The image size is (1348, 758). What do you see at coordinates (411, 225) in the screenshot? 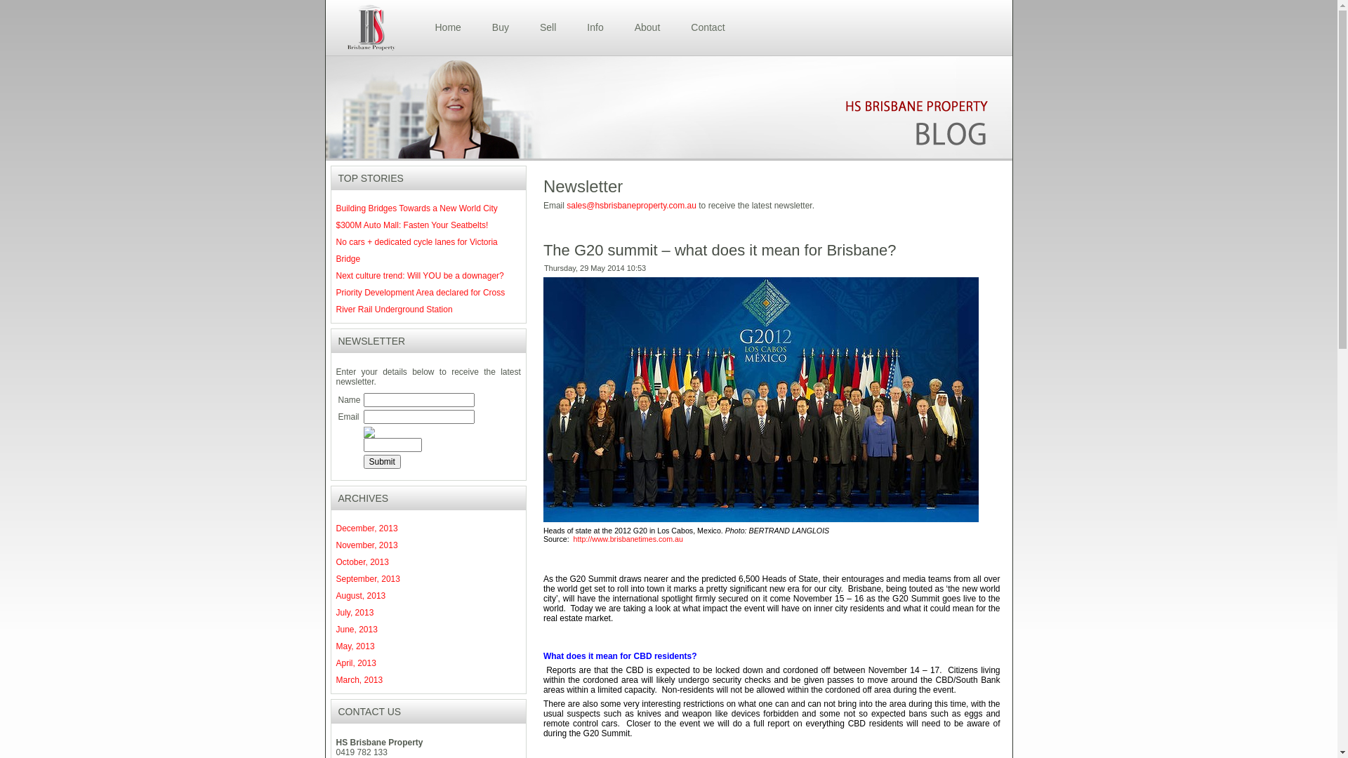
I see `$300M Auto Mall: Fasten Your Seatbelts!` at bounding box center [411, 225].